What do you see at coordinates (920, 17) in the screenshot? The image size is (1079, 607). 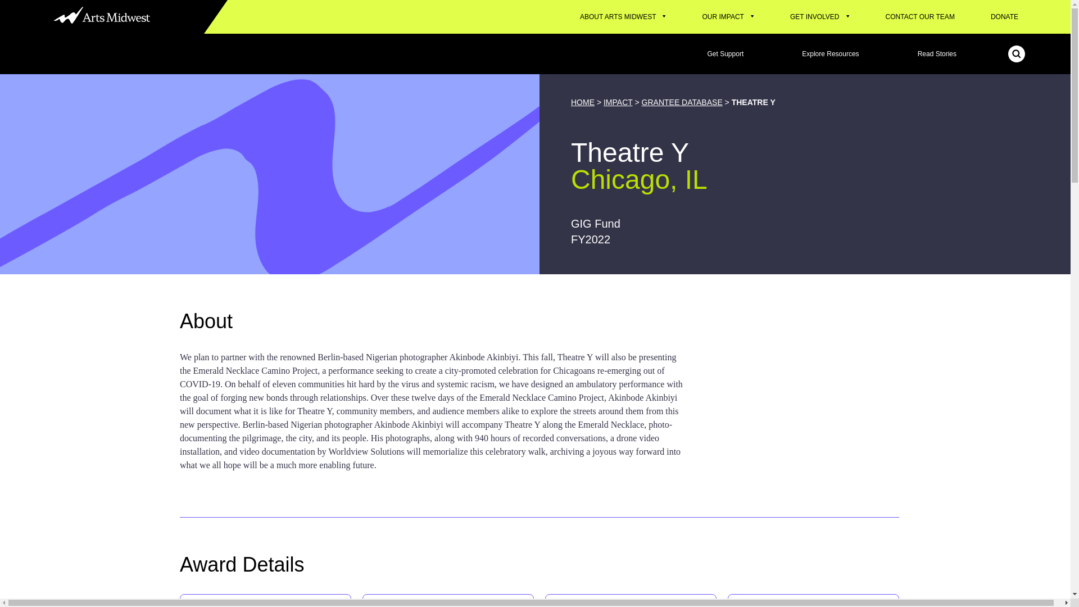 I see `CONTACT OUR TEAM` at bounding box center [920, 17].